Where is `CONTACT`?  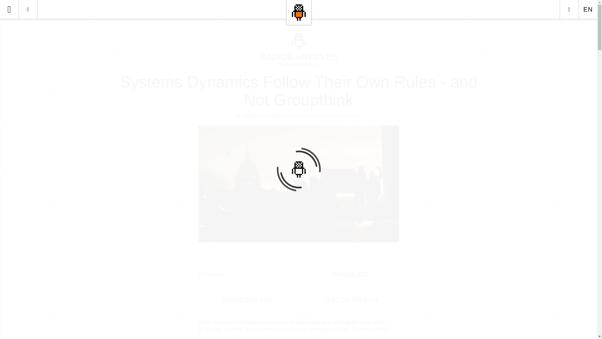
CONTACT is located at coordinates (54, 198).